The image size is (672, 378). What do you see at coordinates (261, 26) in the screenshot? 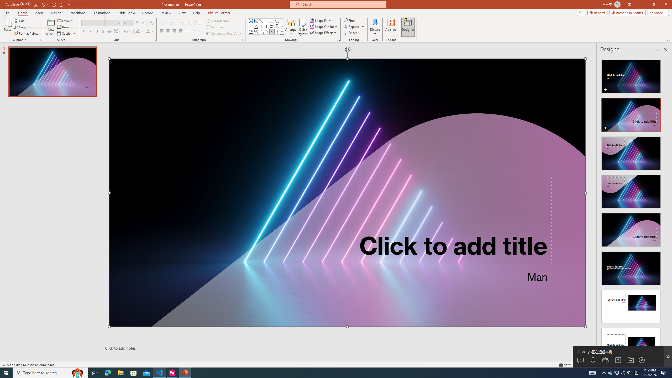
I see `Connector: Elbow` at bounding box center [261, 26].